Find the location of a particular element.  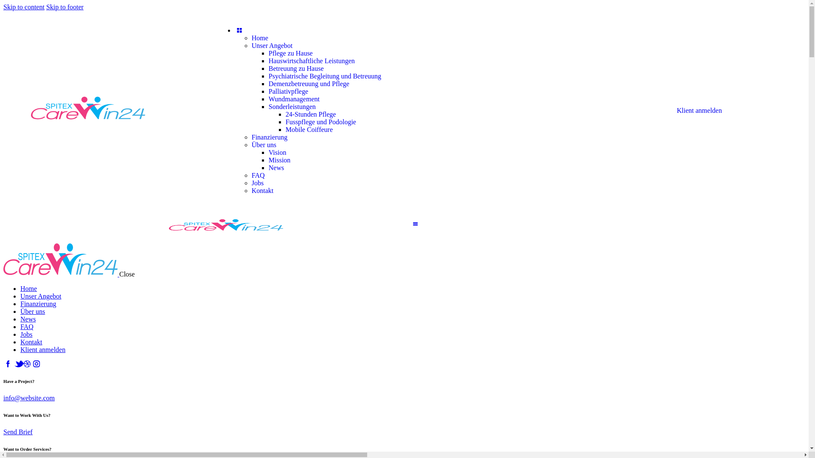

24-Stunden Pflege is located at coordinates (311, 114).